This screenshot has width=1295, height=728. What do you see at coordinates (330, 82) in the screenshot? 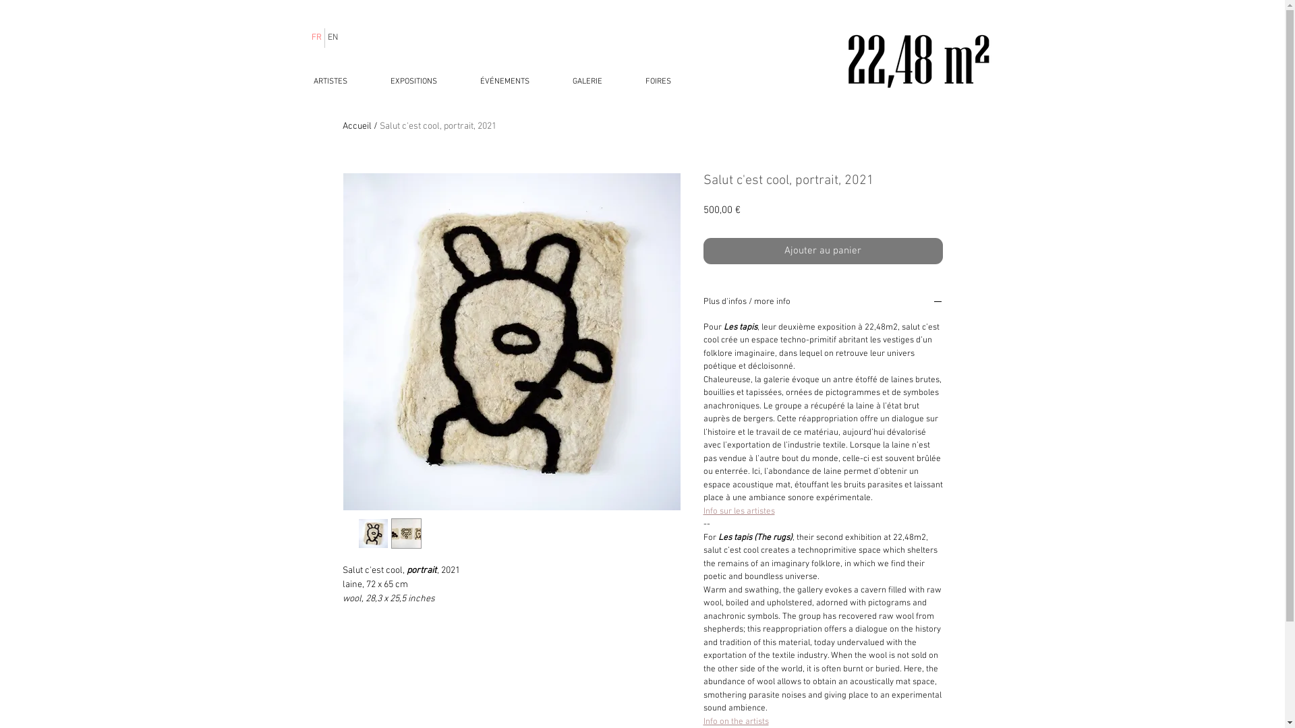
I see `ARTISTES` at bounding box center [330, 82].